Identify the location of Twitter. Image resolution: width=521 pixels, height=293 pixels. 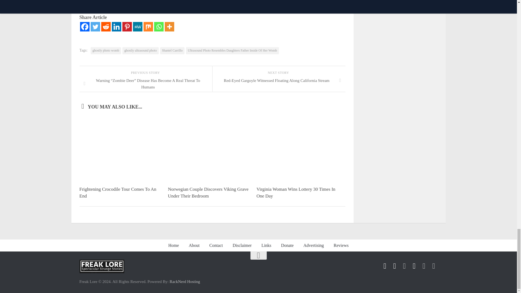
(95, 27).